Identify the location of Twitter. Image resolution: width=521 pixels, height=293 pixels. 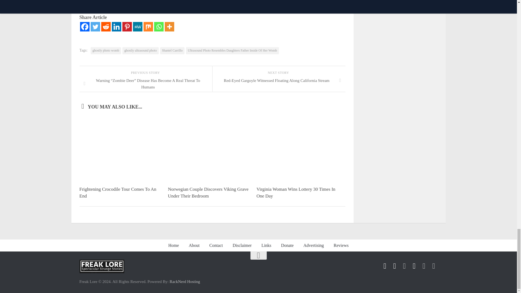
(95, 27).